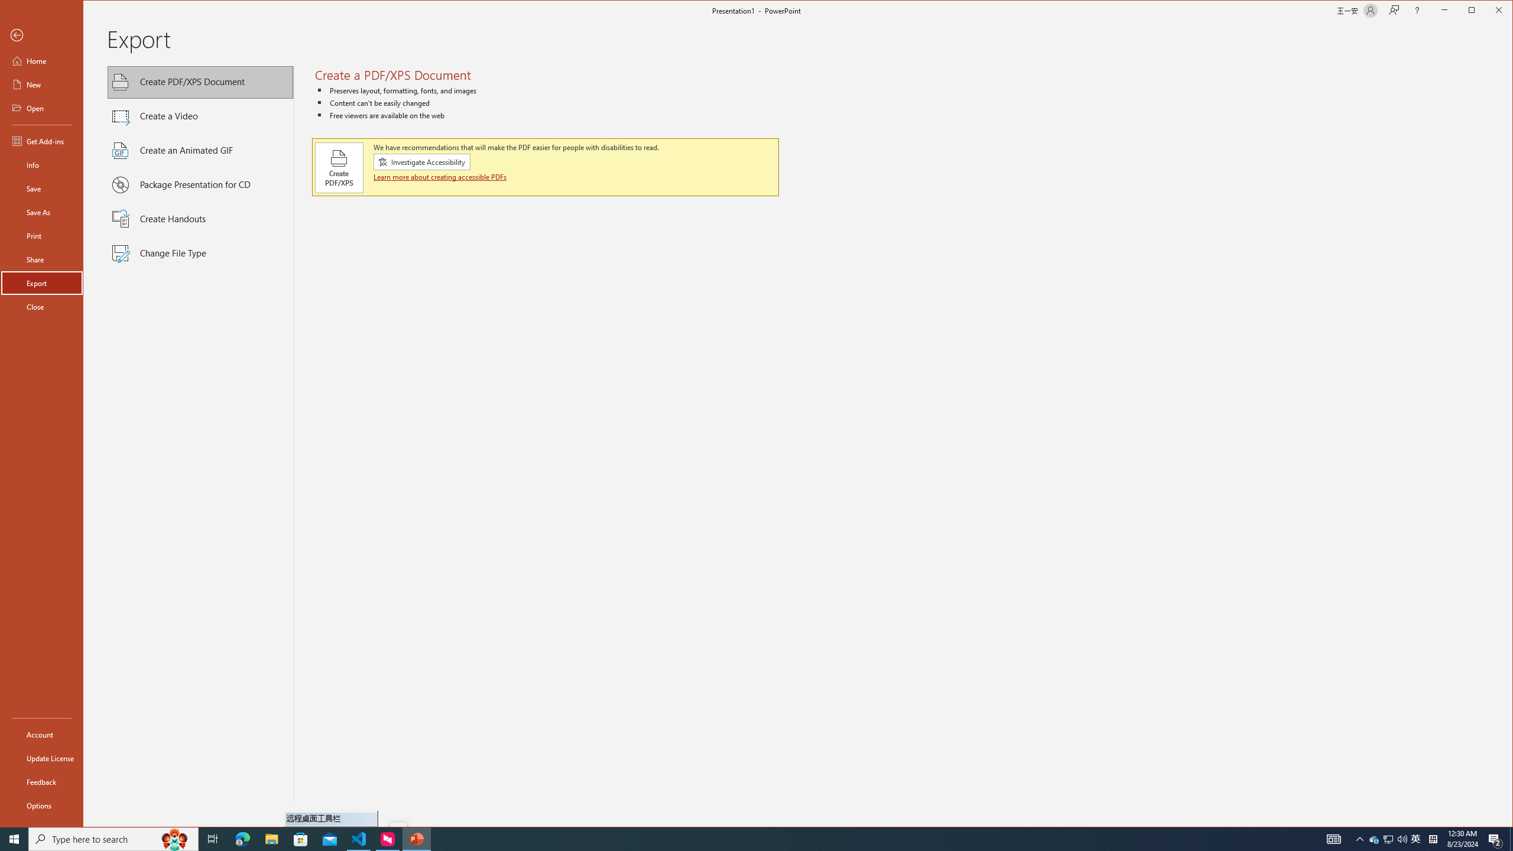 This screenshot has width=1513, height=851. Describe the element at coordinates (213, 839) in the screenshot. I see `Options` at that location.